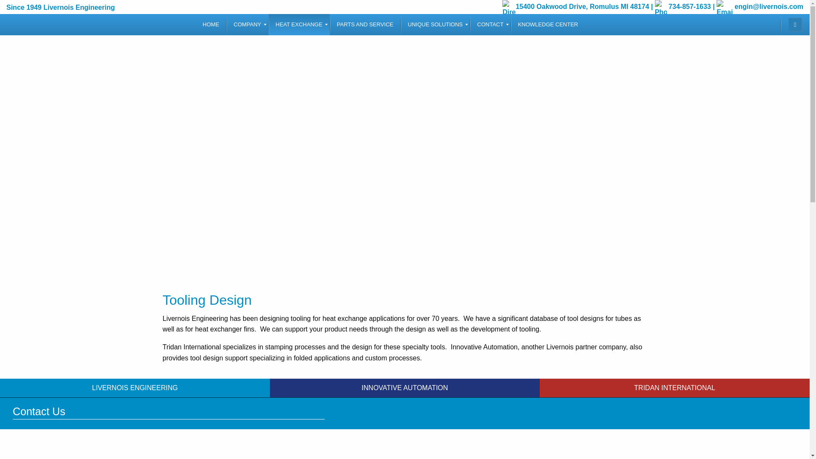 Image resolution: width=816 pixels, height=459 pixels. What do you see at coordinates (575, 5) in the screenshot?
I see `15400 Oakwood Drive, Romulus MI 48174` at bounding box center [575, 5].